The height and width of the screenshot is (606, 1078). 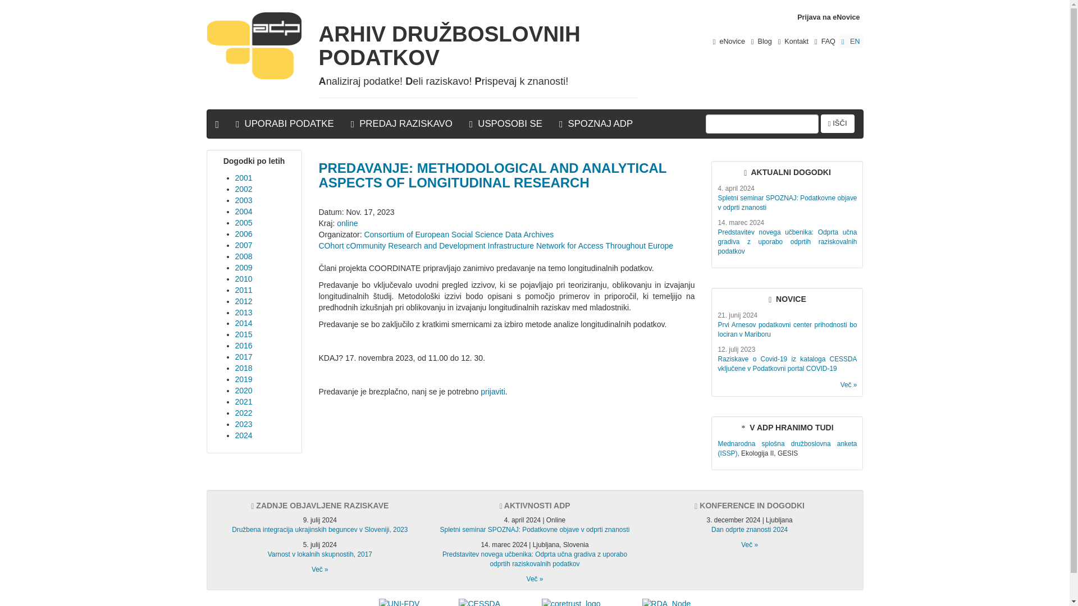 What do you see at coordinates (793, 40) in the screenshot?
I see `  Kontakt` at bounding box center [793, 40].